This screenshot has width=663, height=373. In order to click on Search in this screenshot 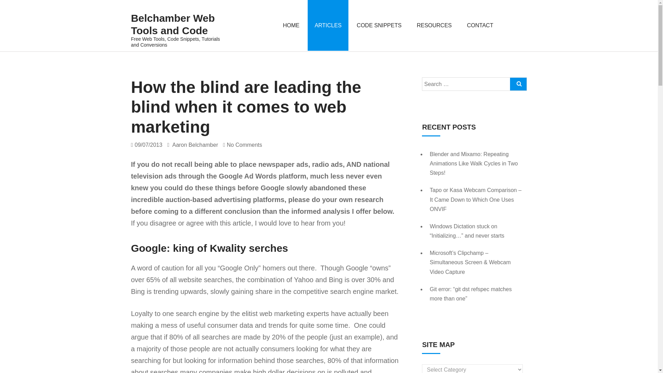, I will do `click(516, 24)`.